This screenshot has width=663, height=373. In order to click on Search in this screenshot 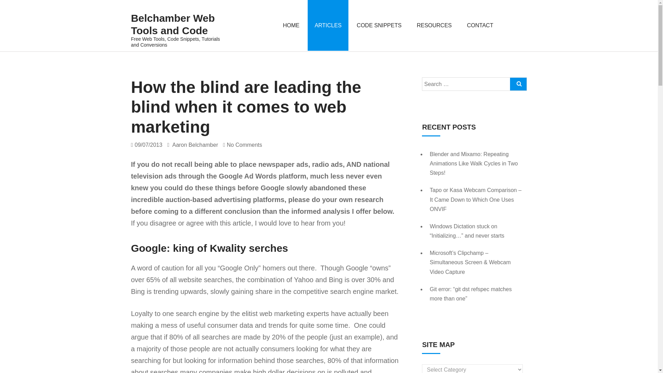, I will do `click(516, 24)`.